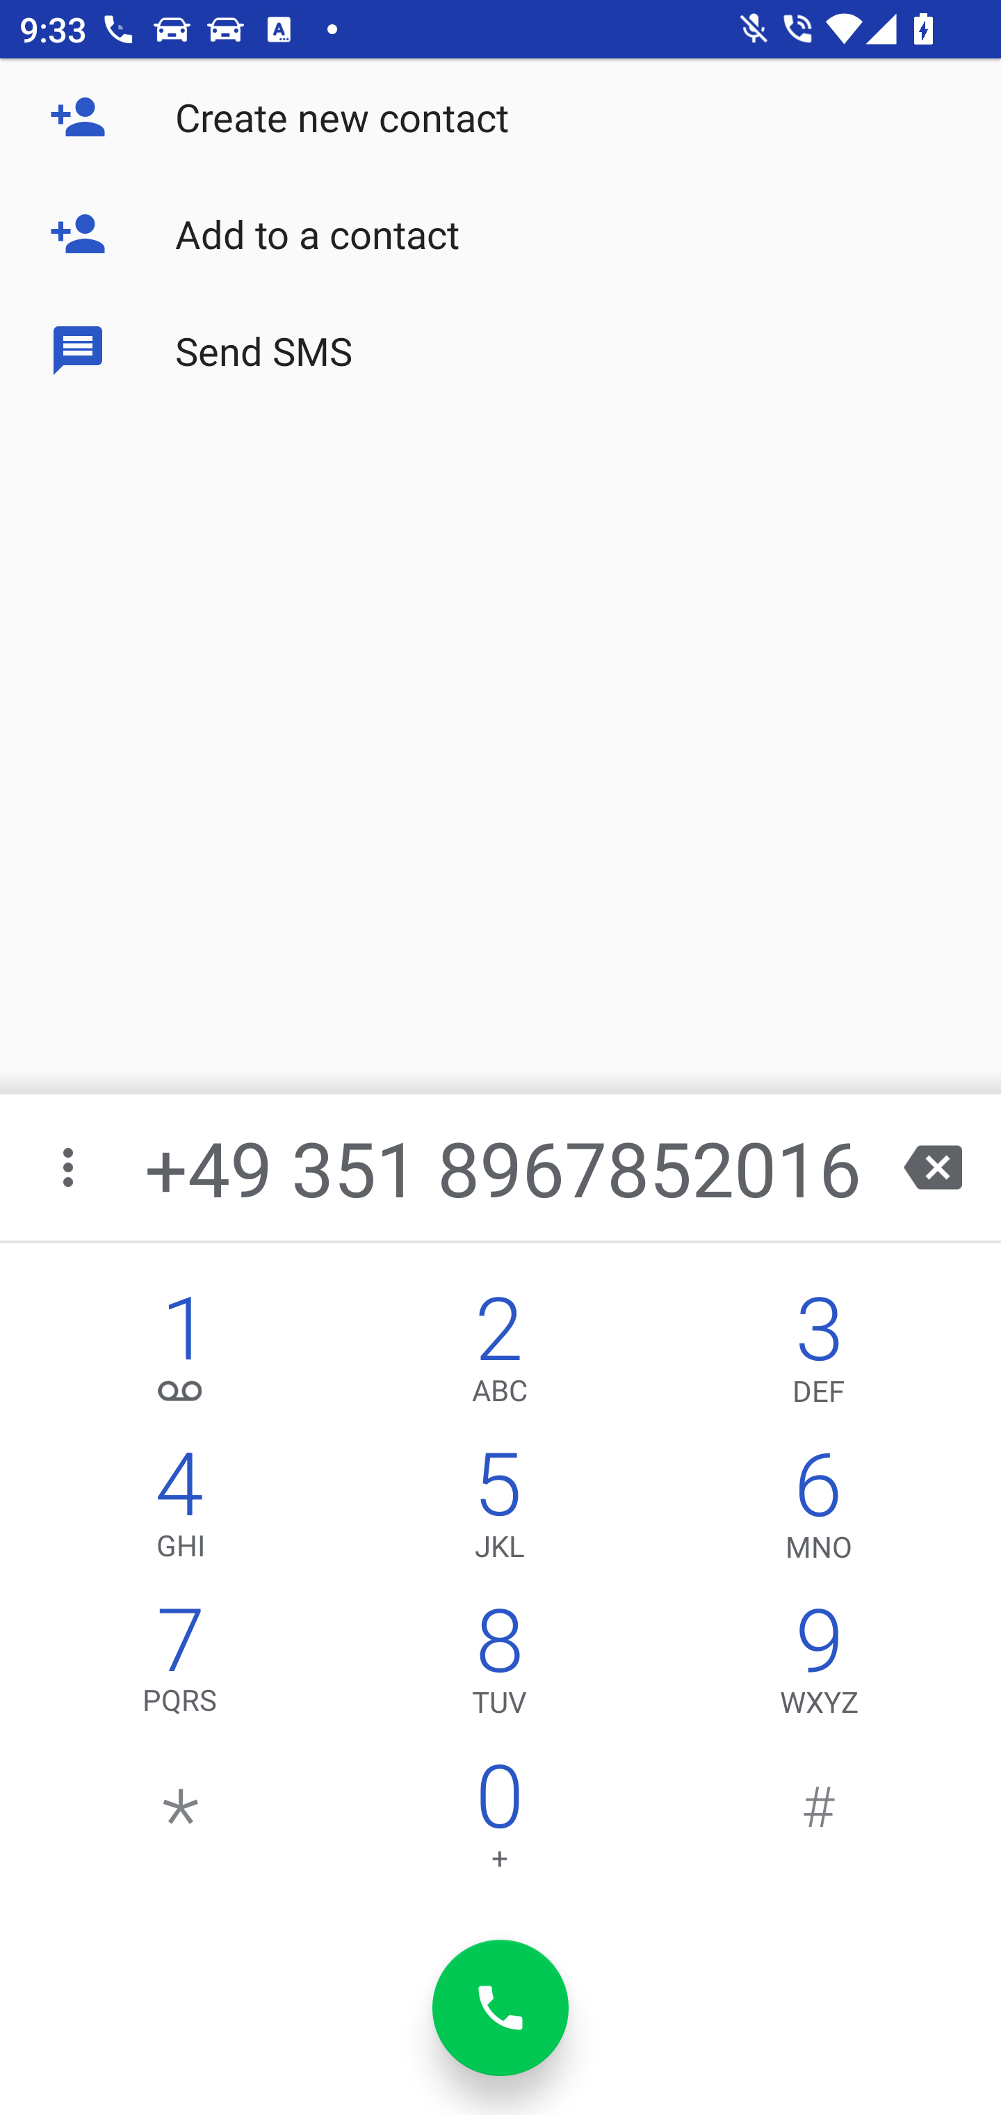 This screenshot has width=1001, height=2115. What do you see at coordinates (819, 1511) in the screenshot?
I see `6,MNO 6 MNO` at bounding box center [819, 1511].